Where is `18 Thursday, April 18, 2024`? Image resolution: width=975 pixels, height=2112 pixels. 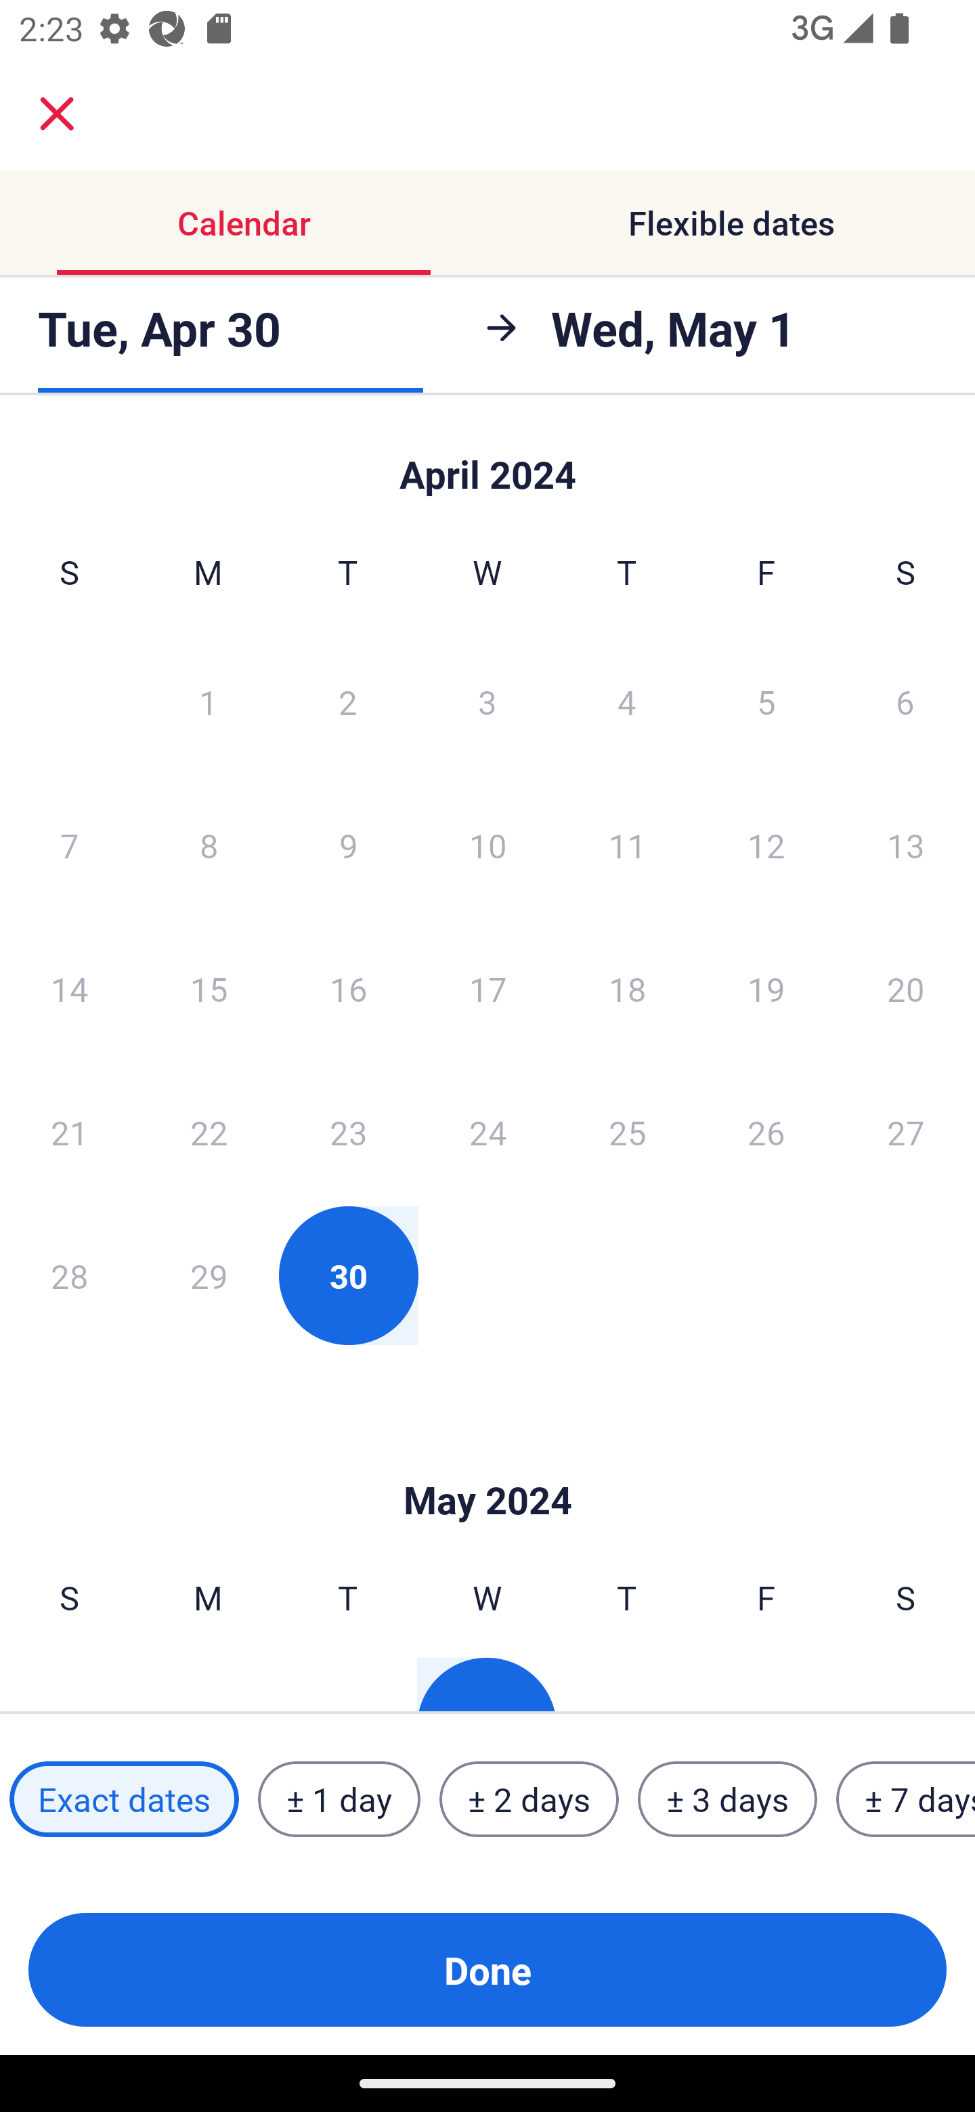
18 Thursday, April 18, 2024 is located at coordinates (627, 988).